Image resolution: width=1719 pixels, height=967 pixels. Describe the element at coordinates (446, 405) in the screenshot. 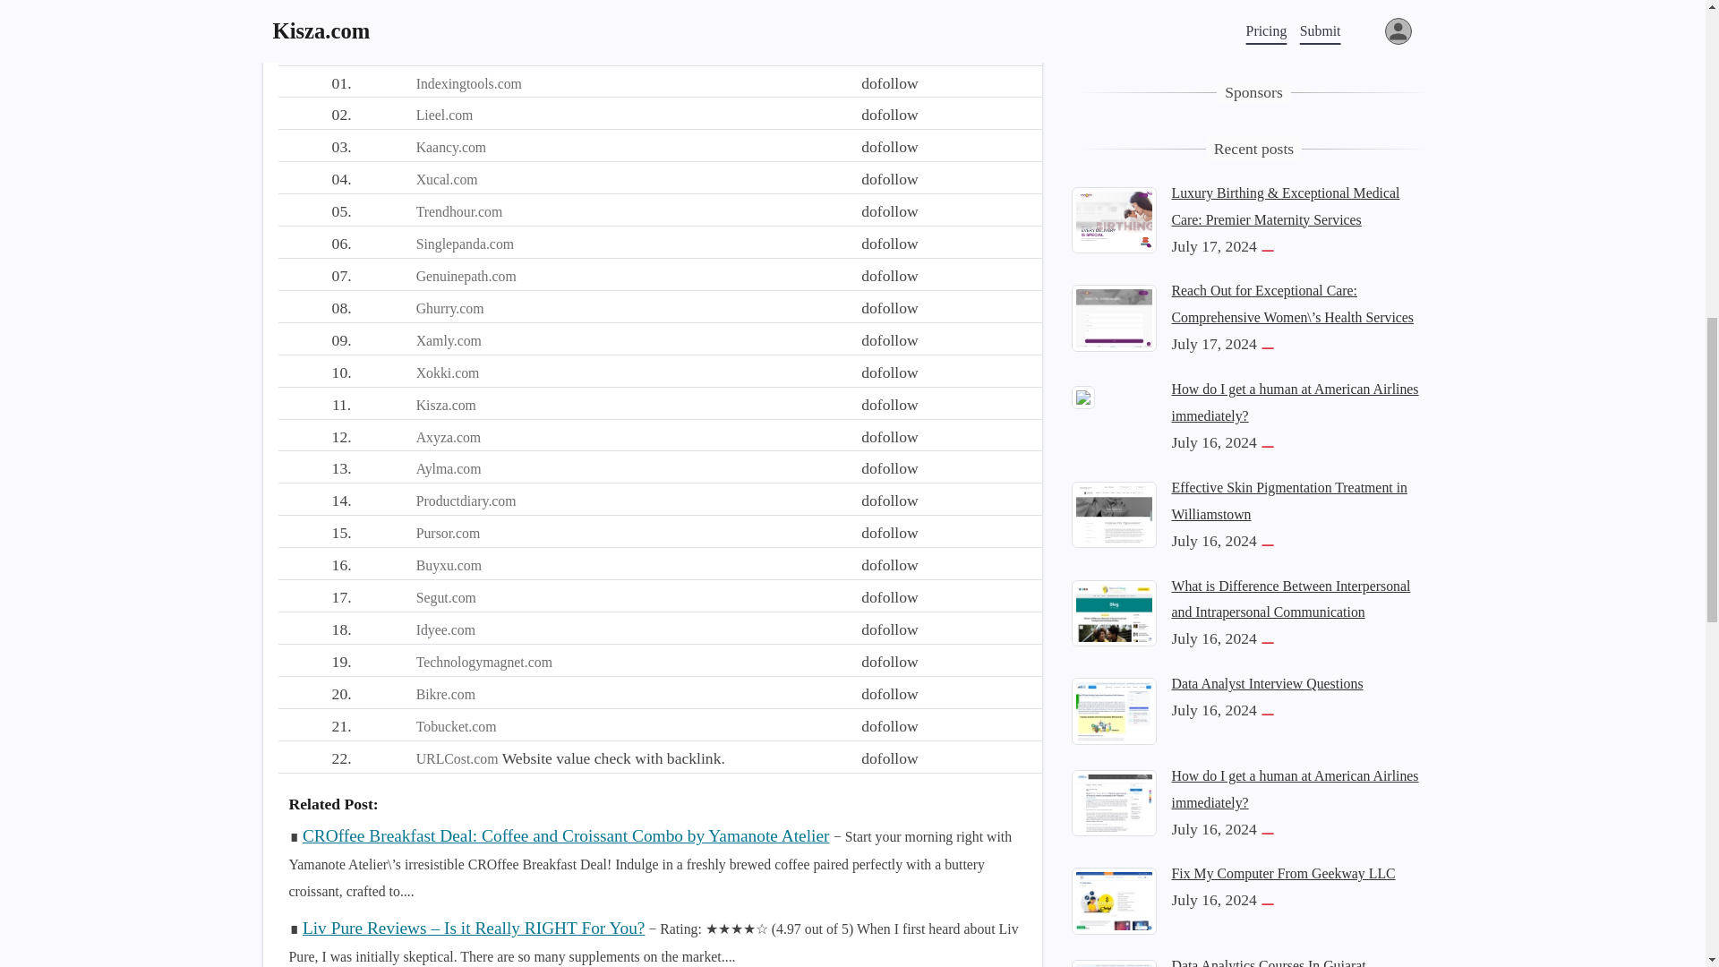

I see `Kisza.com` at that location.